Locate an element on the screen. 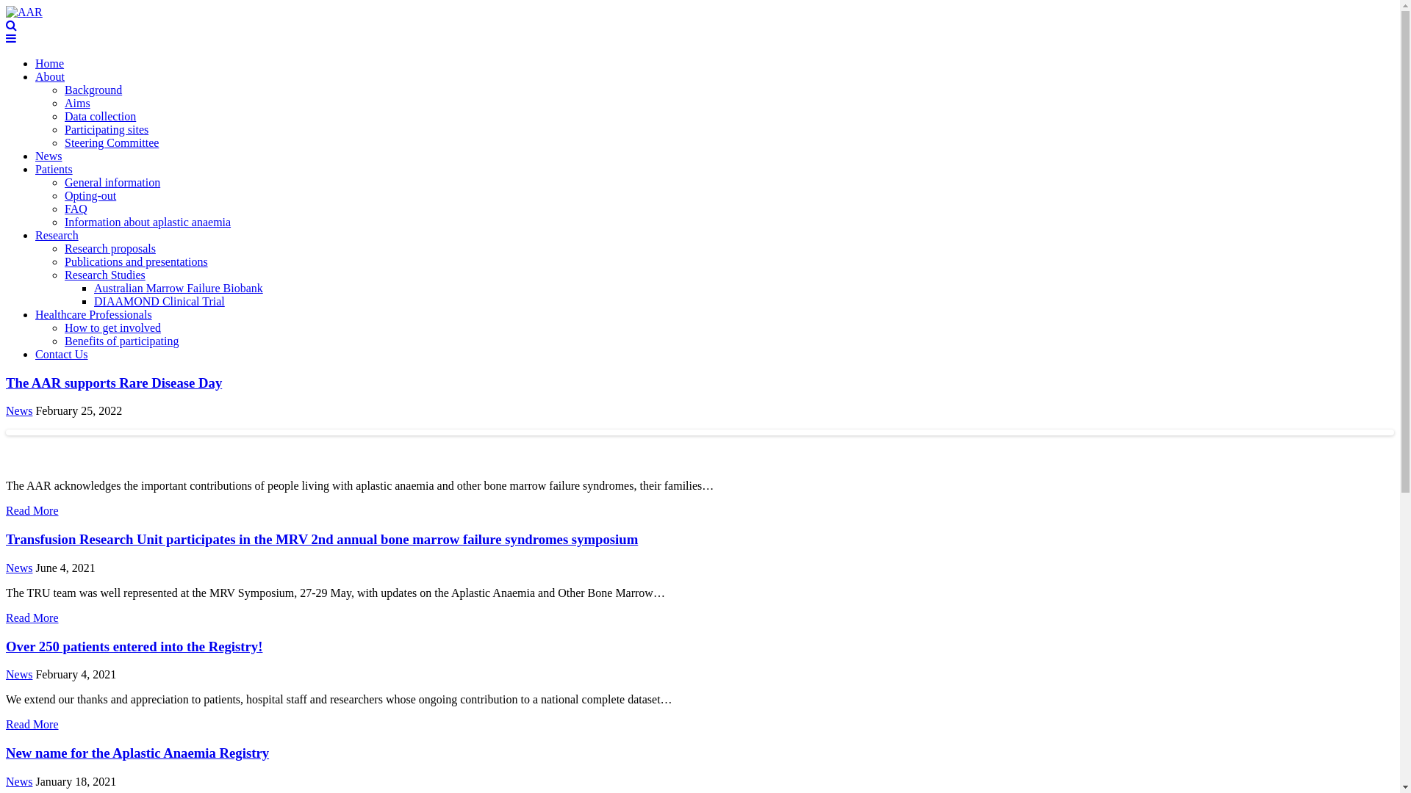  Read More is located at coordinates (32, 618).